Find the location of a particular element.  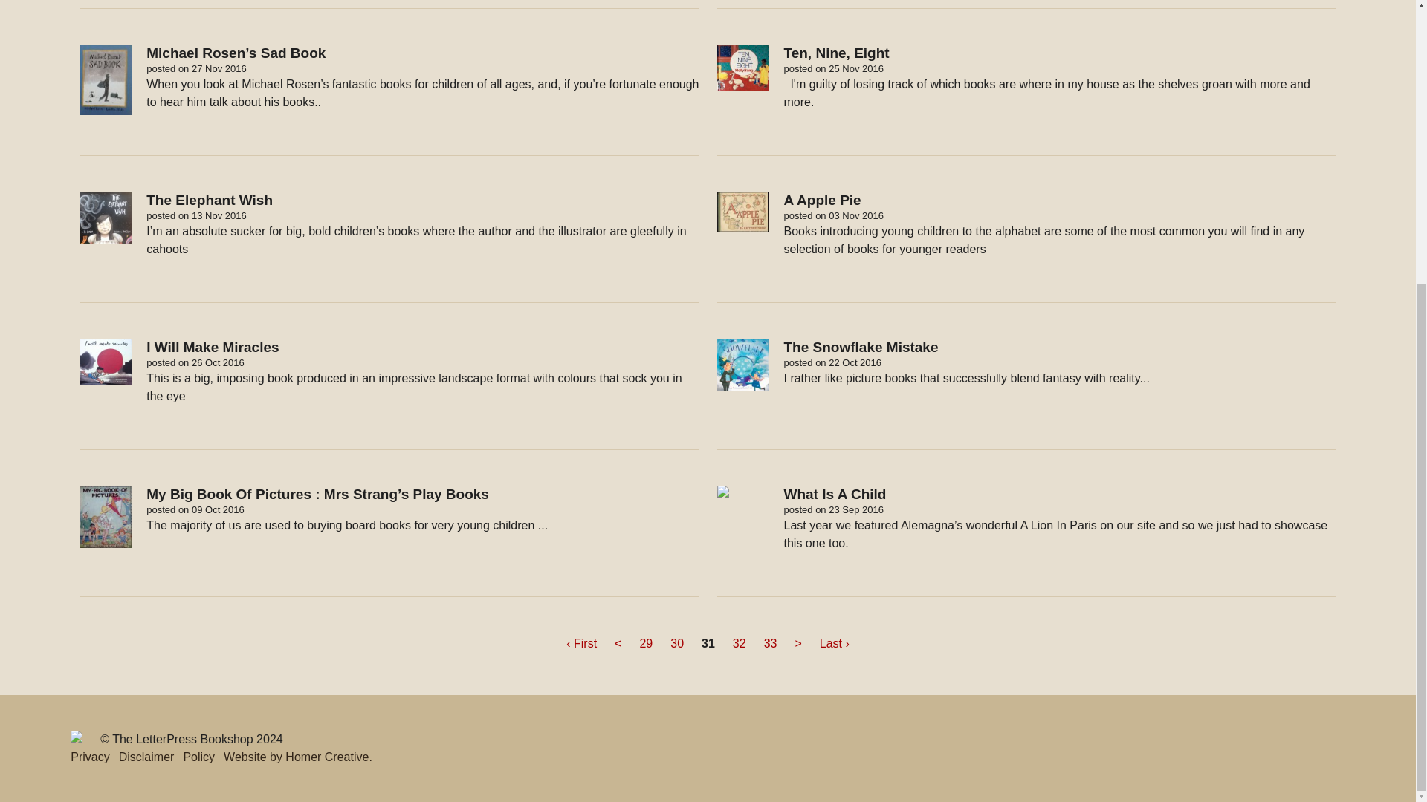

Link to Ten, Nine, Eight is located at coordinates (1026, 100).